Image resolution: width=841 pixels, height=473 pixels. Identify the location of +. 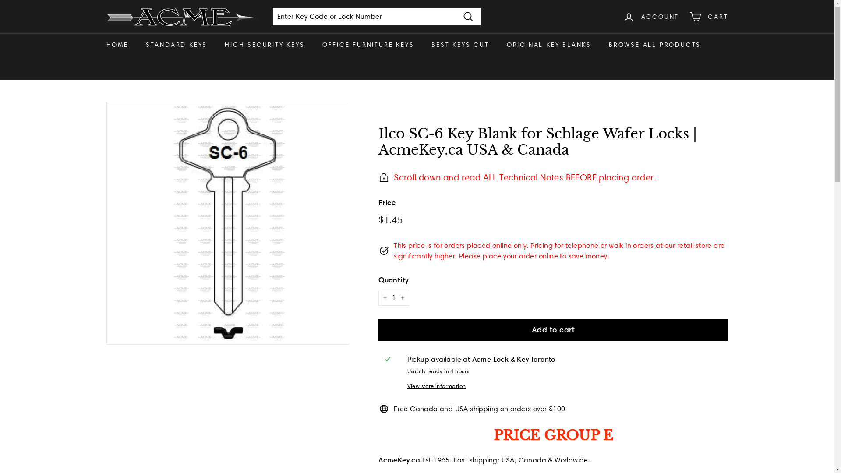
(403, 298).